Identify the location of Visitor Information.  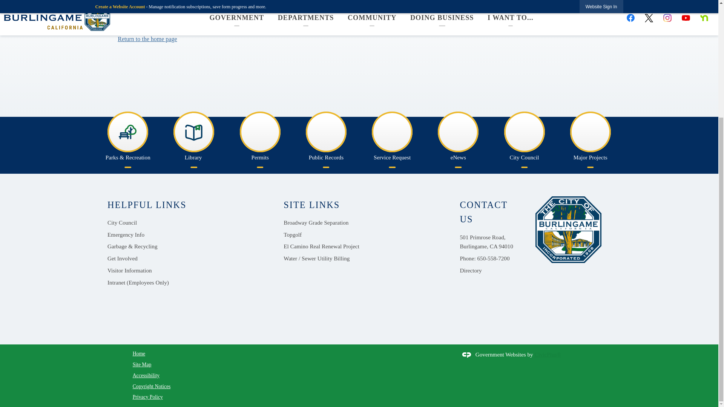
(130, 271).